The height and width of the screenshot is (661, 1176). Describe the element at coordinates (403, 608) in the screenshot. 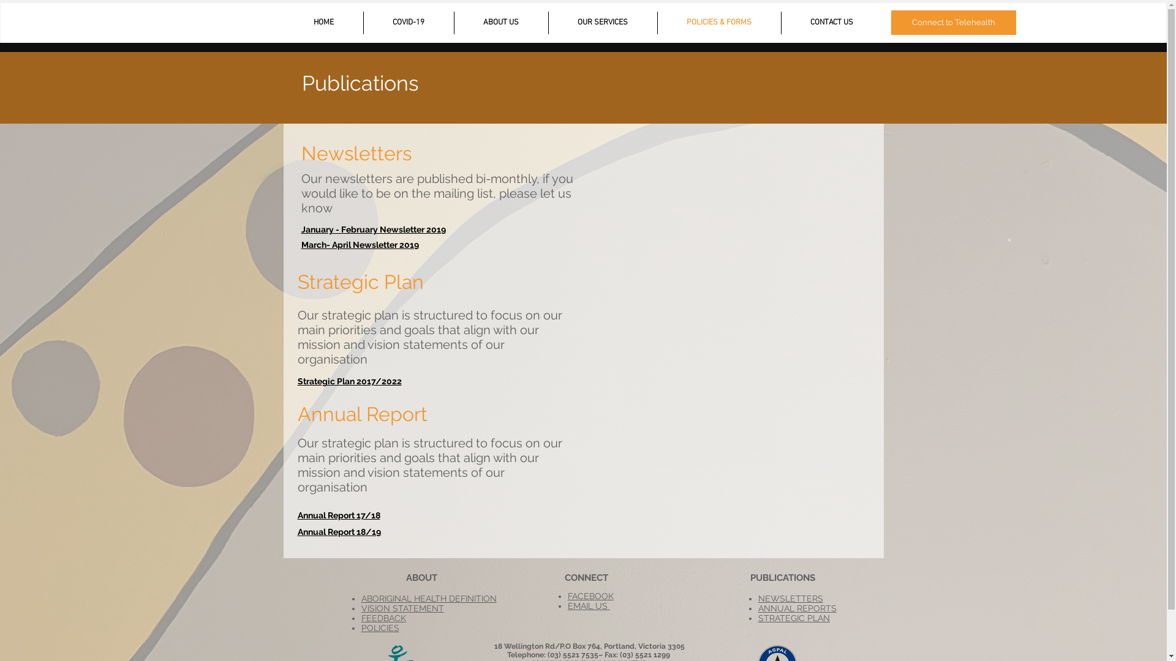

I see `VISION STATEMENT` at that location.